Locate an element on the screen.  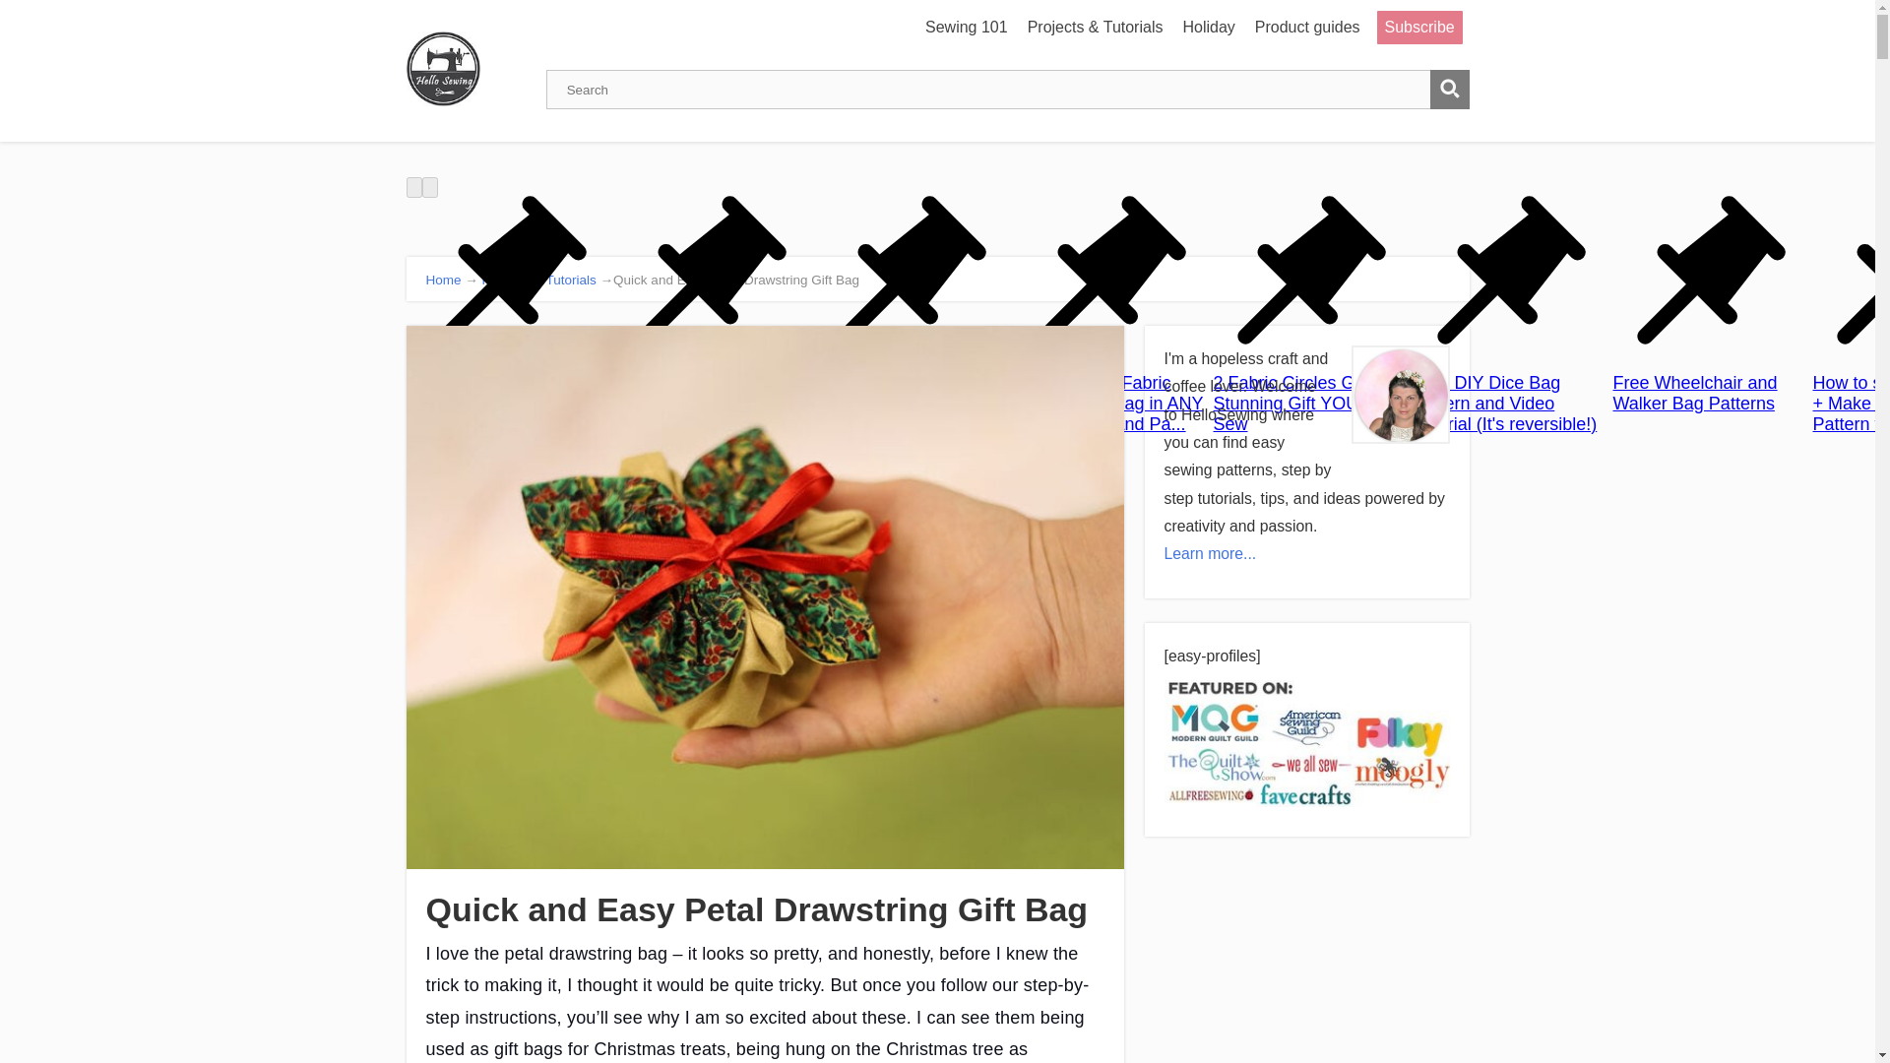
Product guides is located at coordinates (1307, 28).